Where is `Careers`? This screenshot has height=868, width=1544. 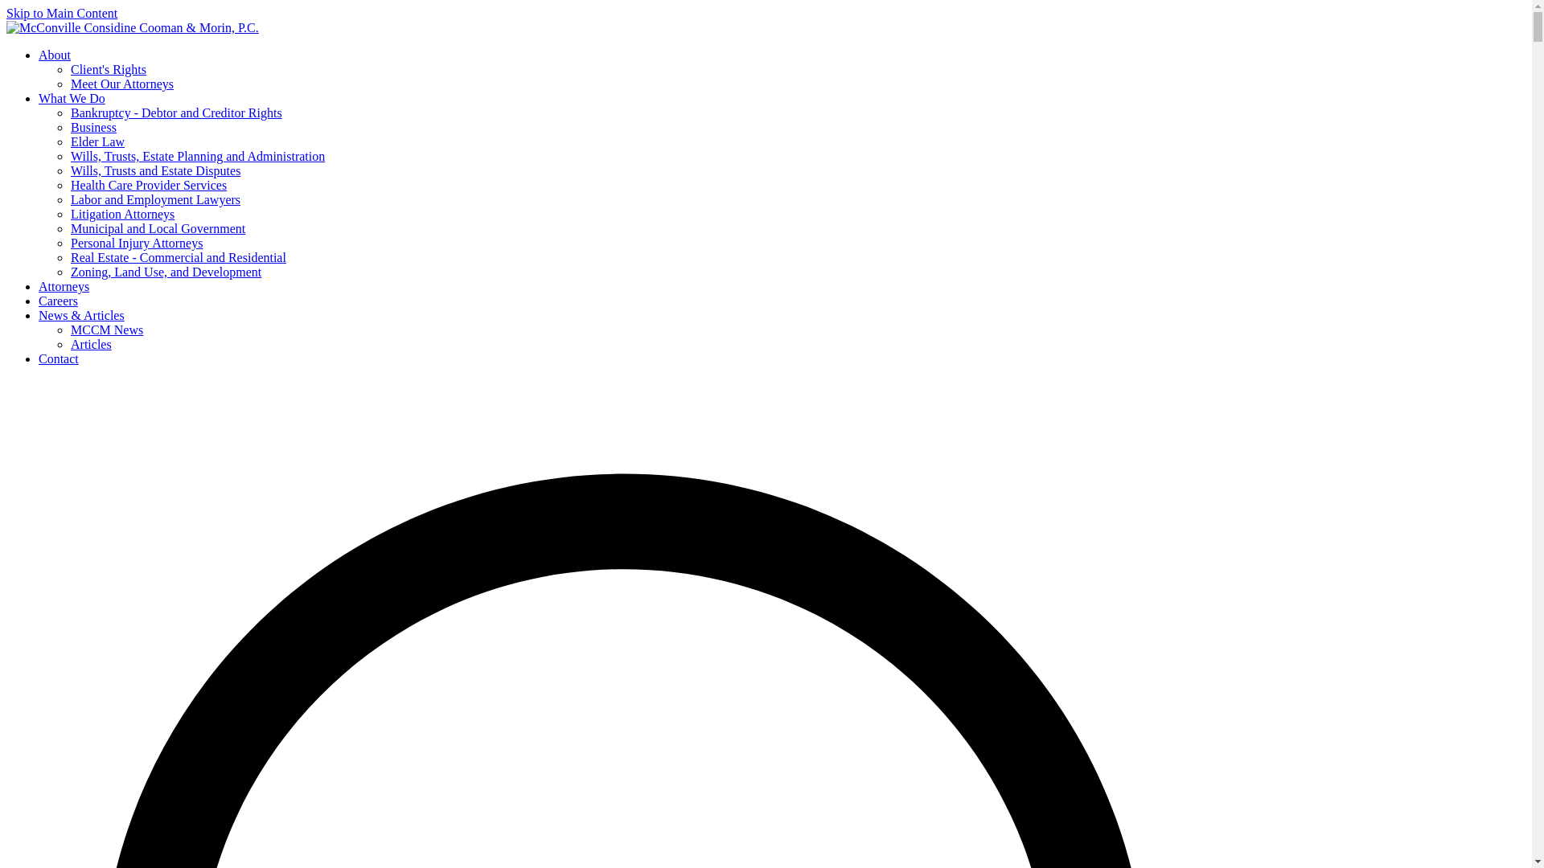
Careers is located at coordinates (58, 301).